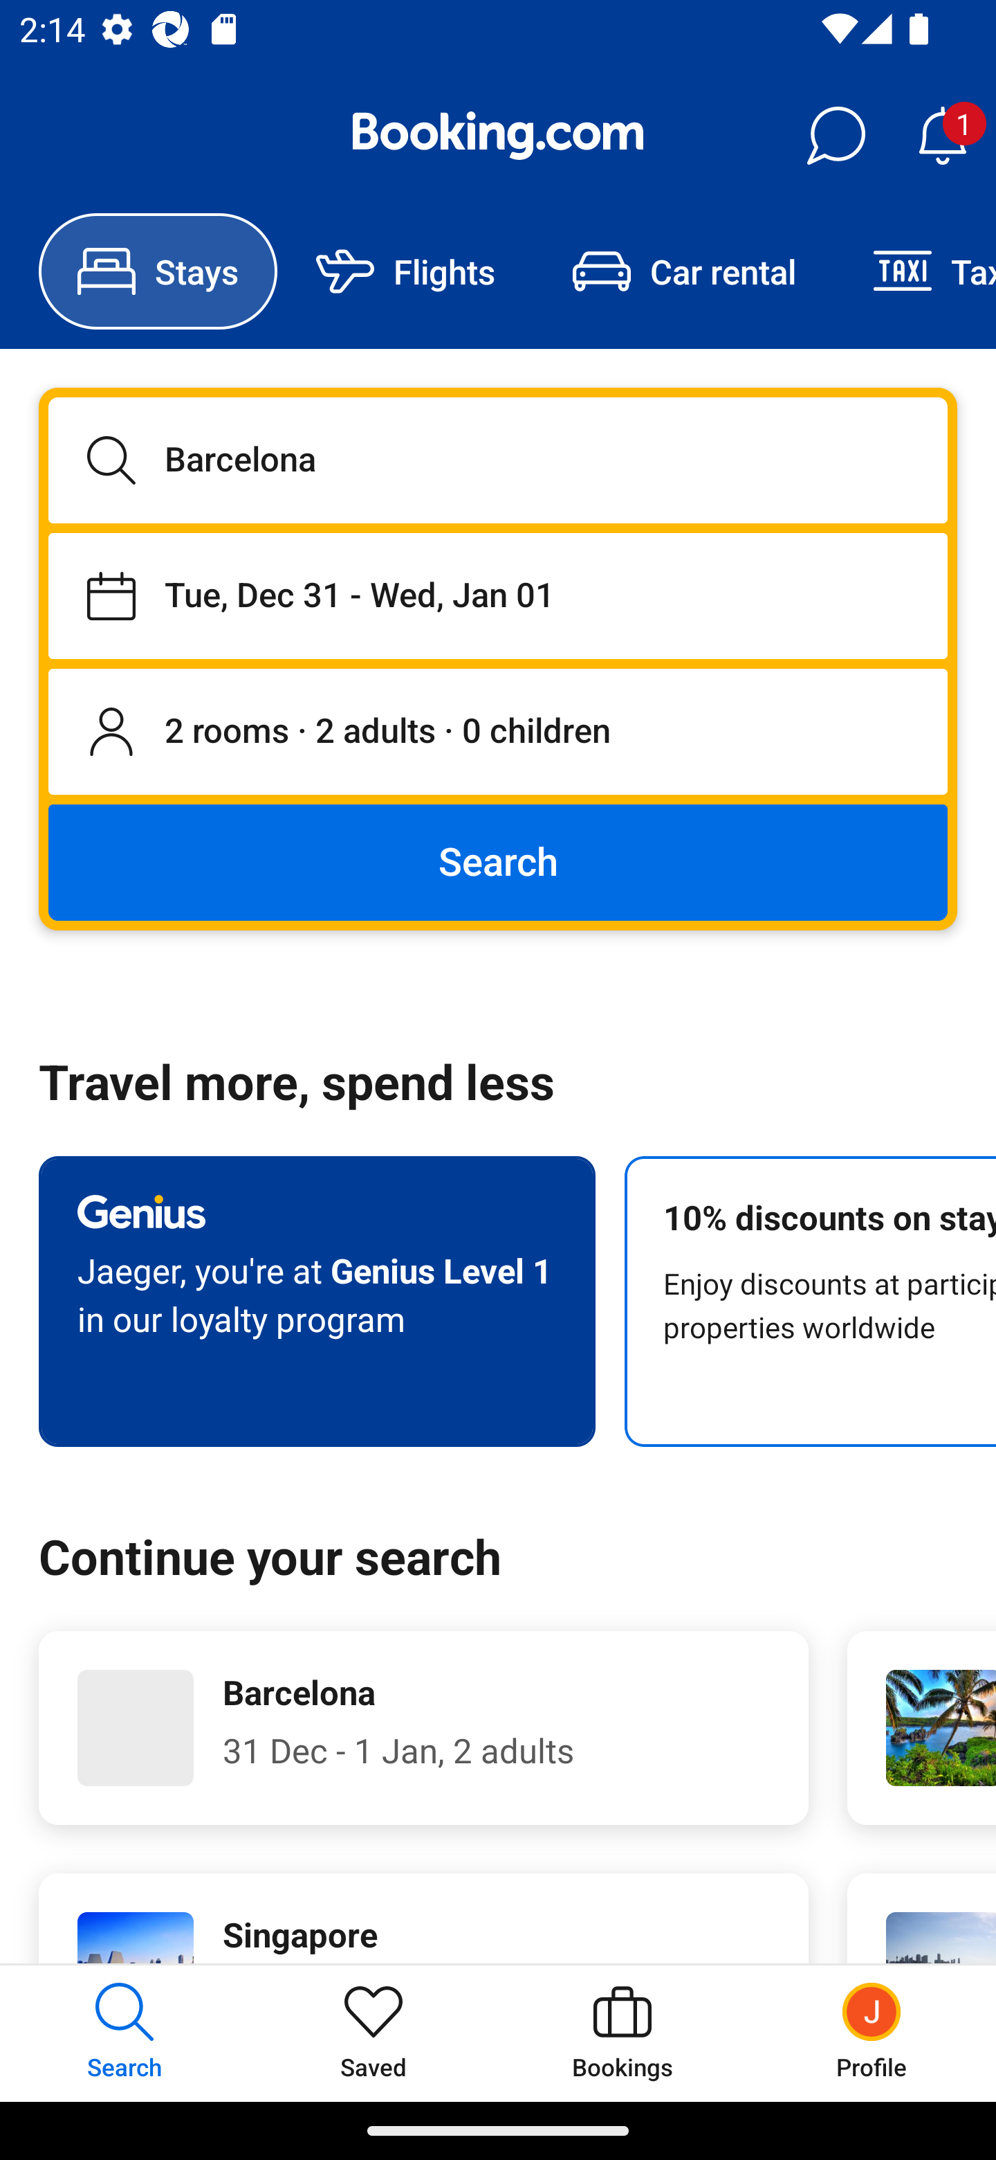 The width and height of the screenshot is (996, 2160). What do you see at coordinates (915, 271) in the screenshot?
I see `Taxi` at bounding box center [915, 271].